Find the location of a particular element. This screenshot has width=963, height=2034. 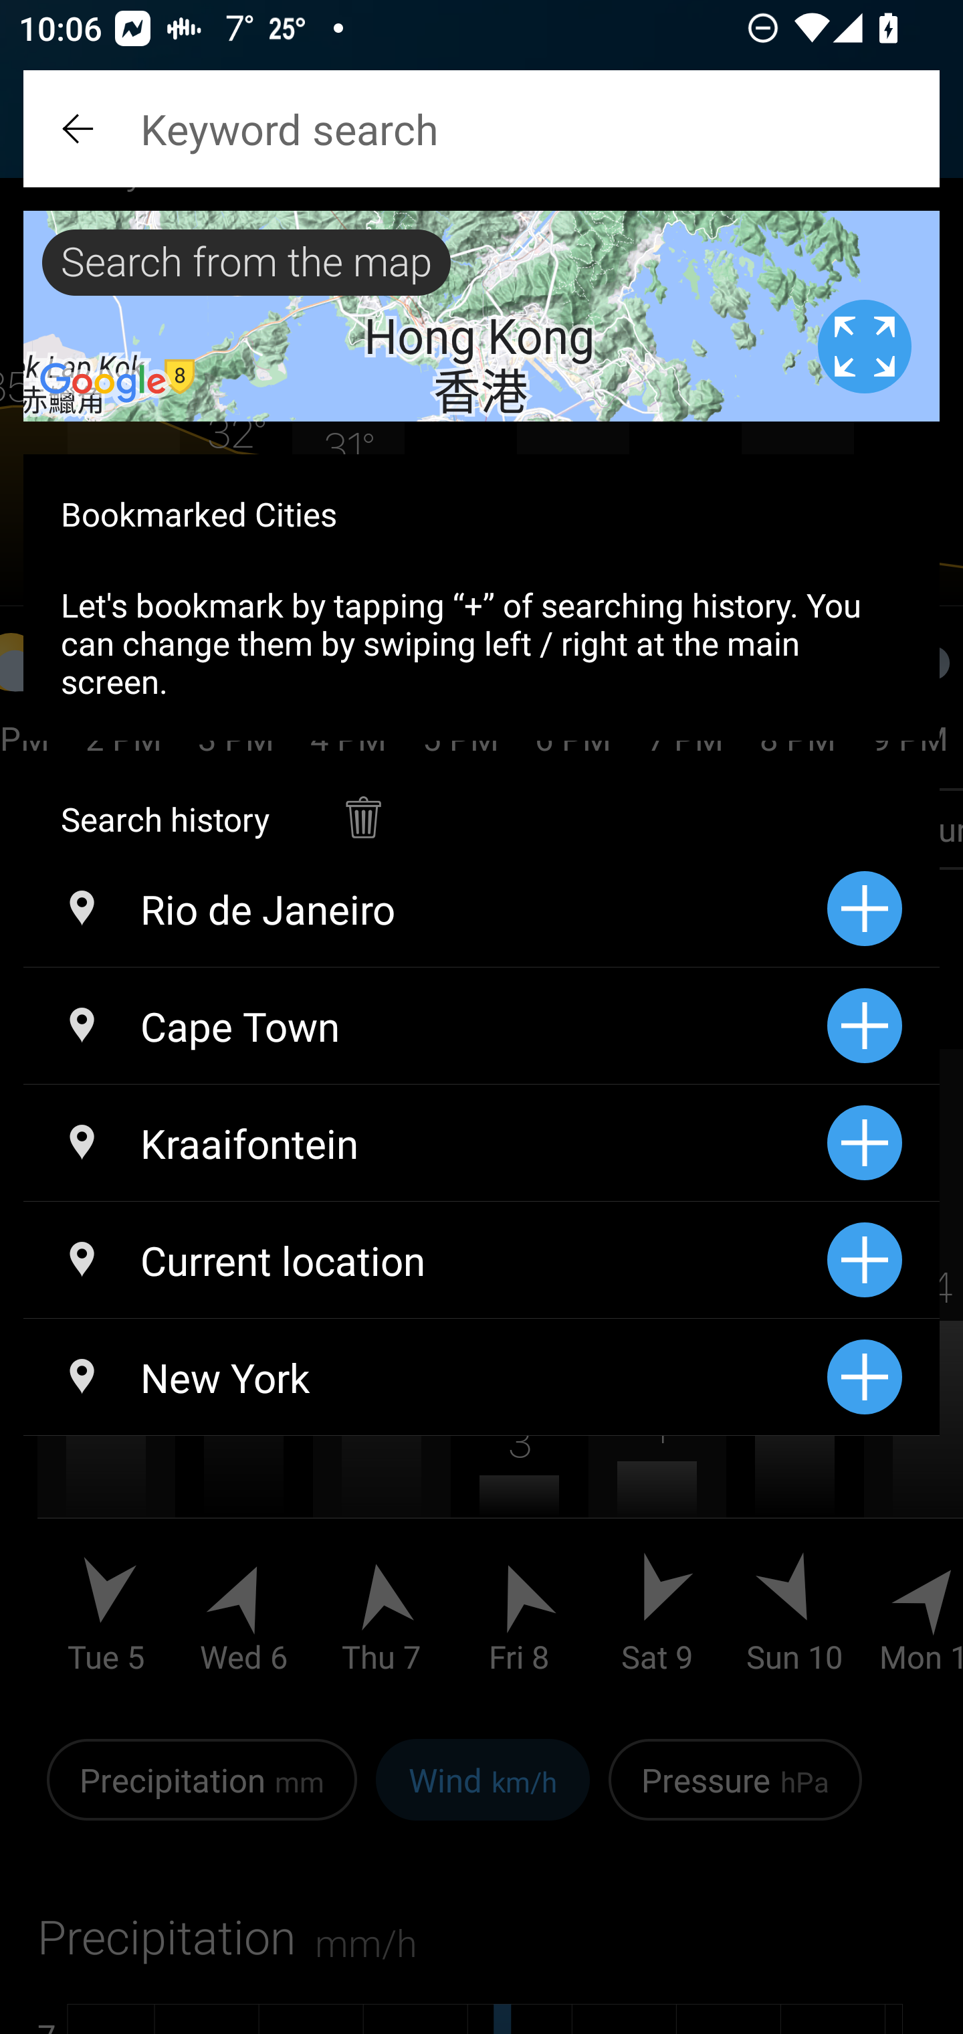

 Cape Town is located at coordinates (425, 1026).